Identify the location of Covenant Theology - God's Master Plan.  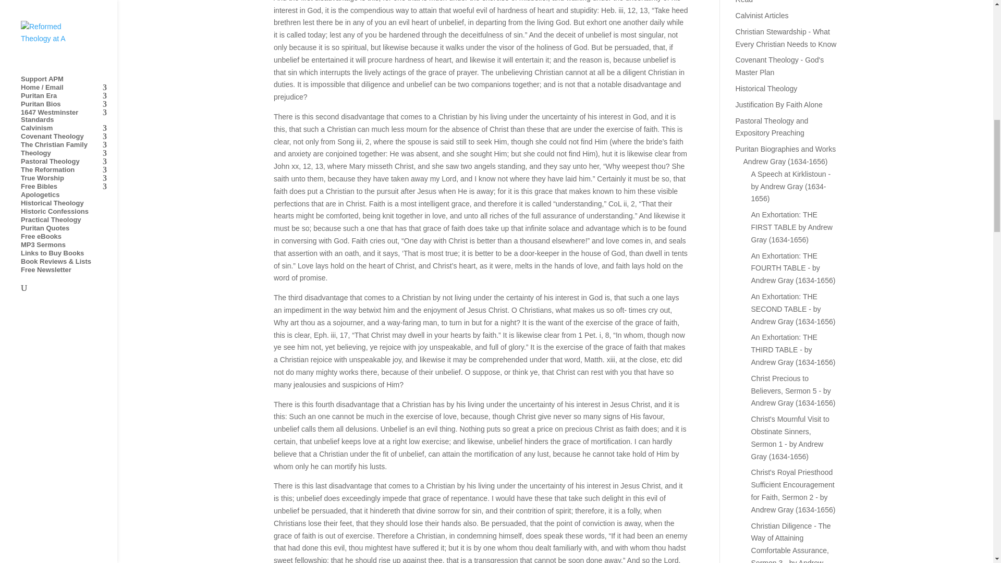
(780, 66).